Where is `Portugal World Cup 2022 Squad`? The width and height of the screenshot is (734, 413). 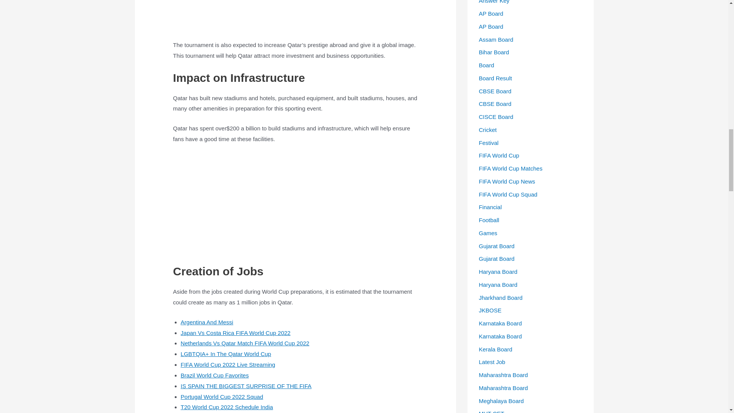 Portugal World Cup 2022 Squad is located at coordinates (222, 397).